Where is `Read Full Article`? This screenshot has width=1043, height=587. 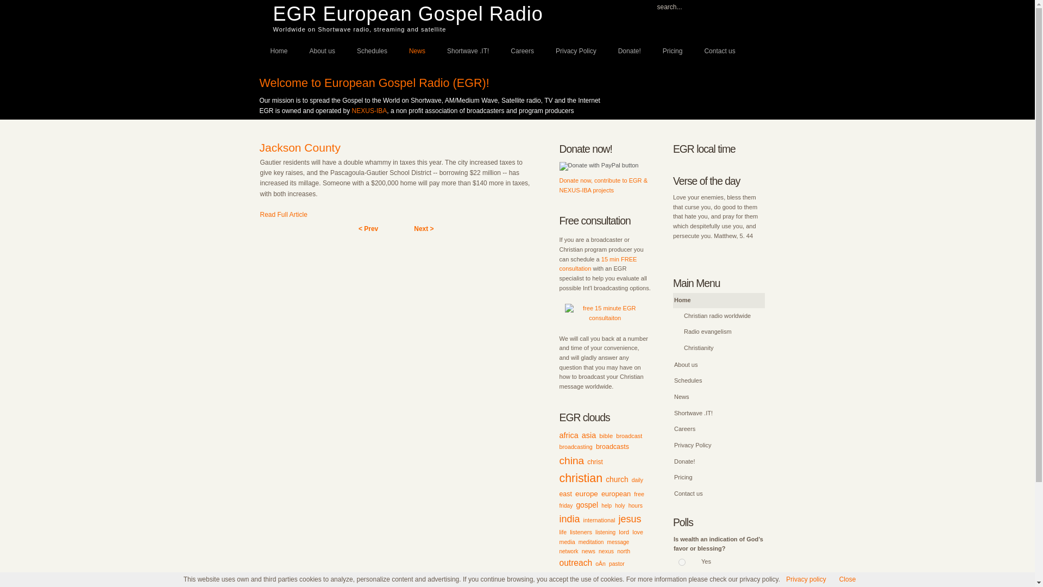 Read Full Article is located at coordinates (283, 214).